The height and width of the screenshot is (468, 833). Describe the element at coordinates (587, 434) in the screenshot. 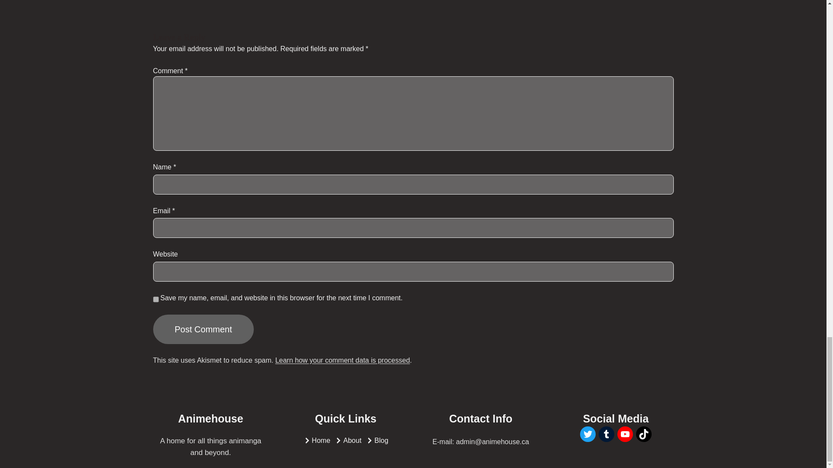

I see `Twitter` at that location.